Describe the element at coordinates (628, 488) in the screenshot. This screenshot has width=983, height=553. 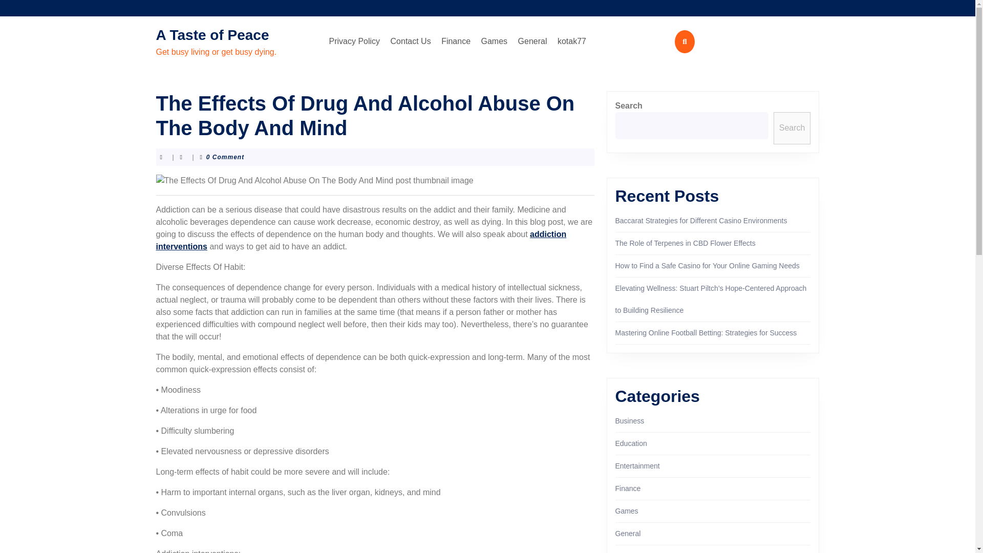
I see `Finance` at that location.